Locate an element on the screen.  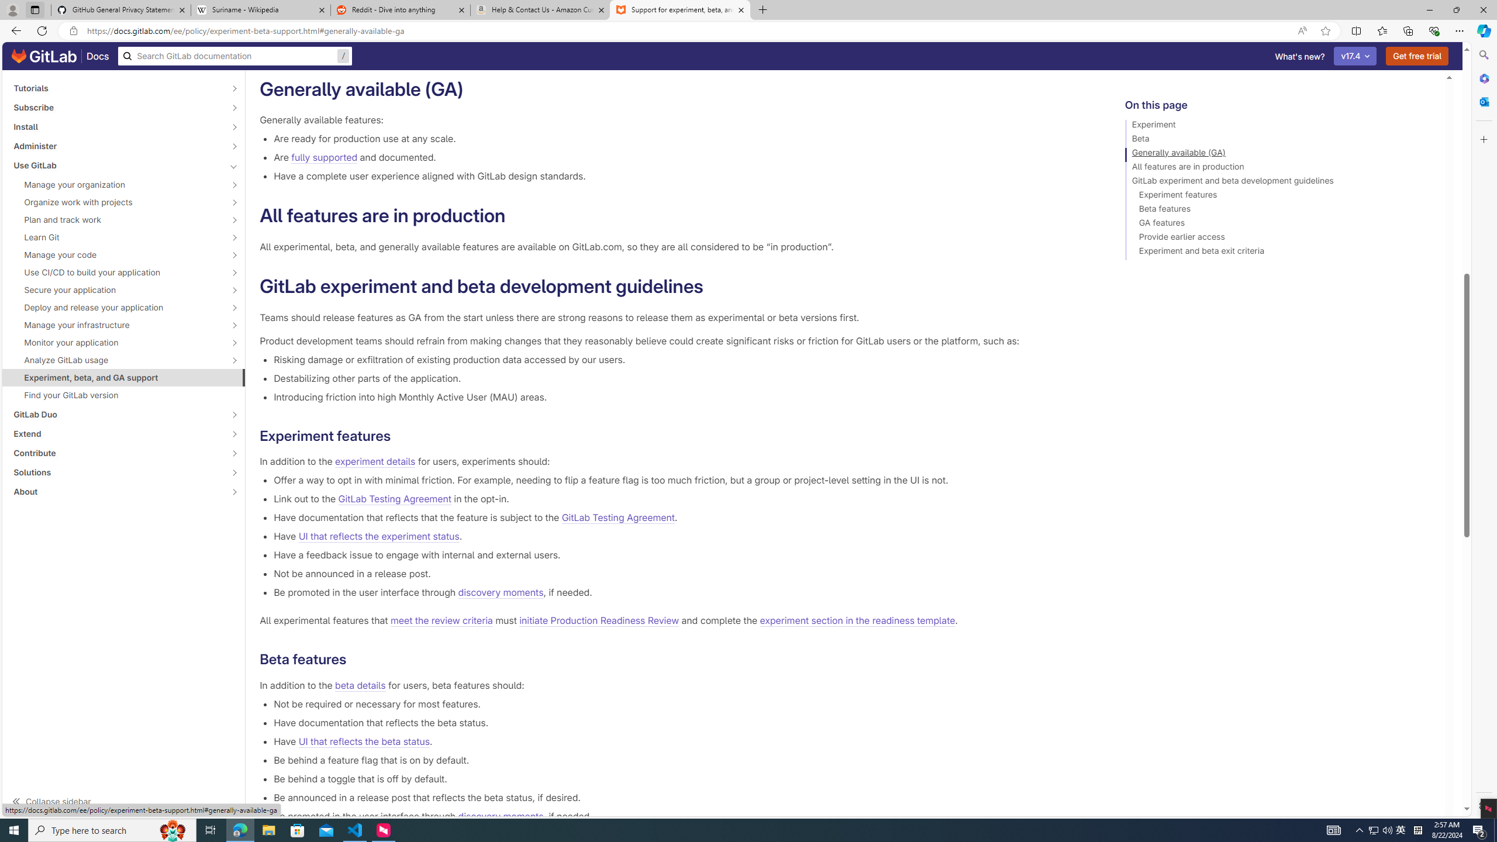
GitLab Duo is located at coordinates (117, 415).